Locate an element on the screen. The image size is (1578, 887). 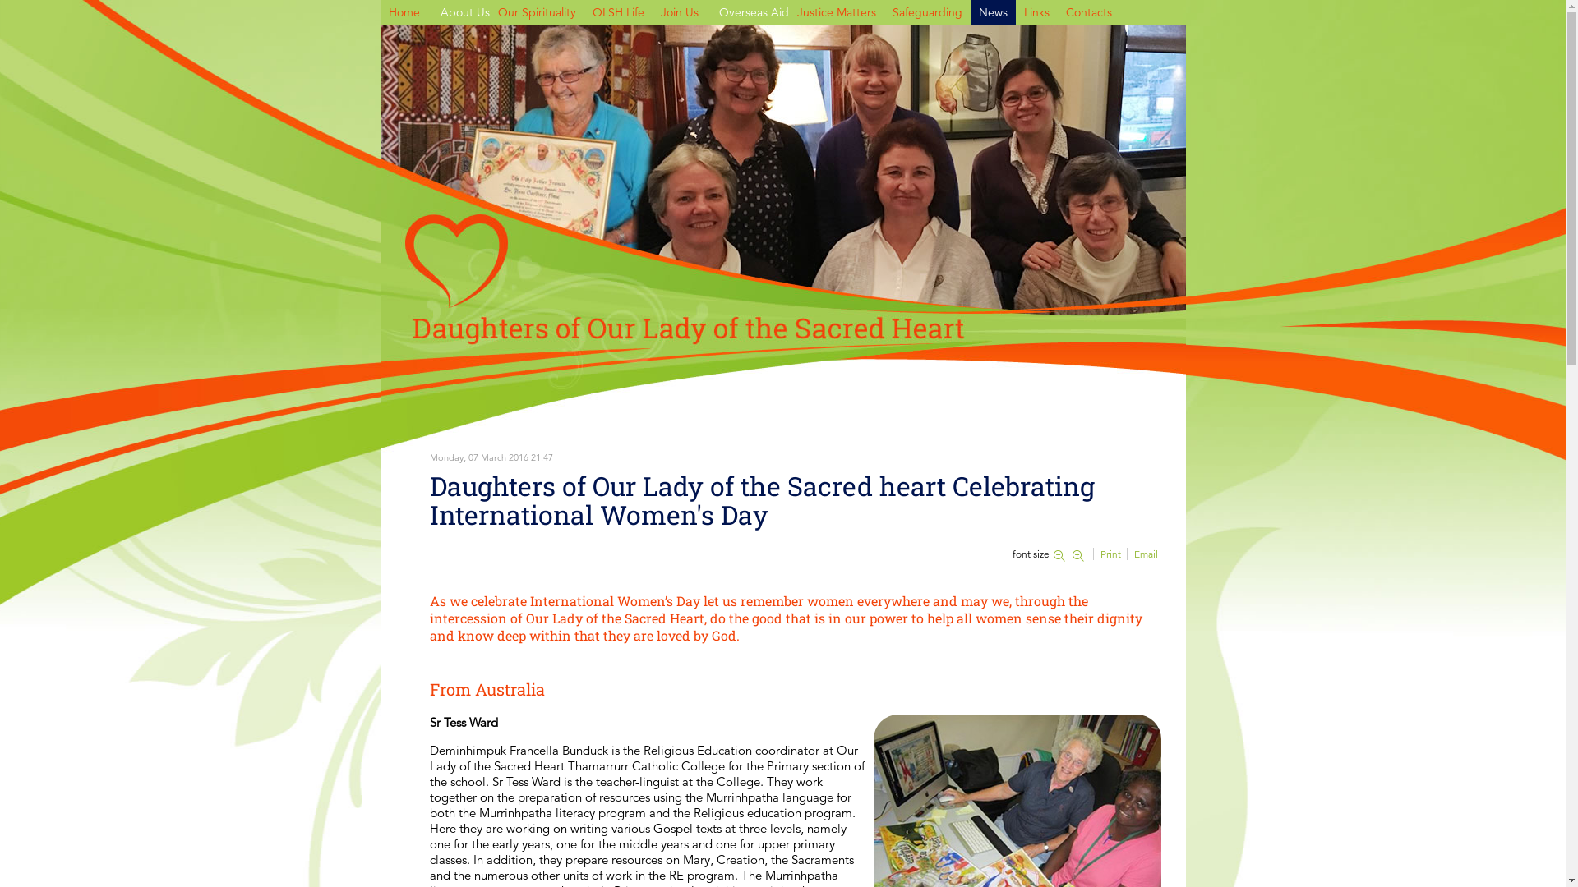
Links is located at coordinates (1037, 13).